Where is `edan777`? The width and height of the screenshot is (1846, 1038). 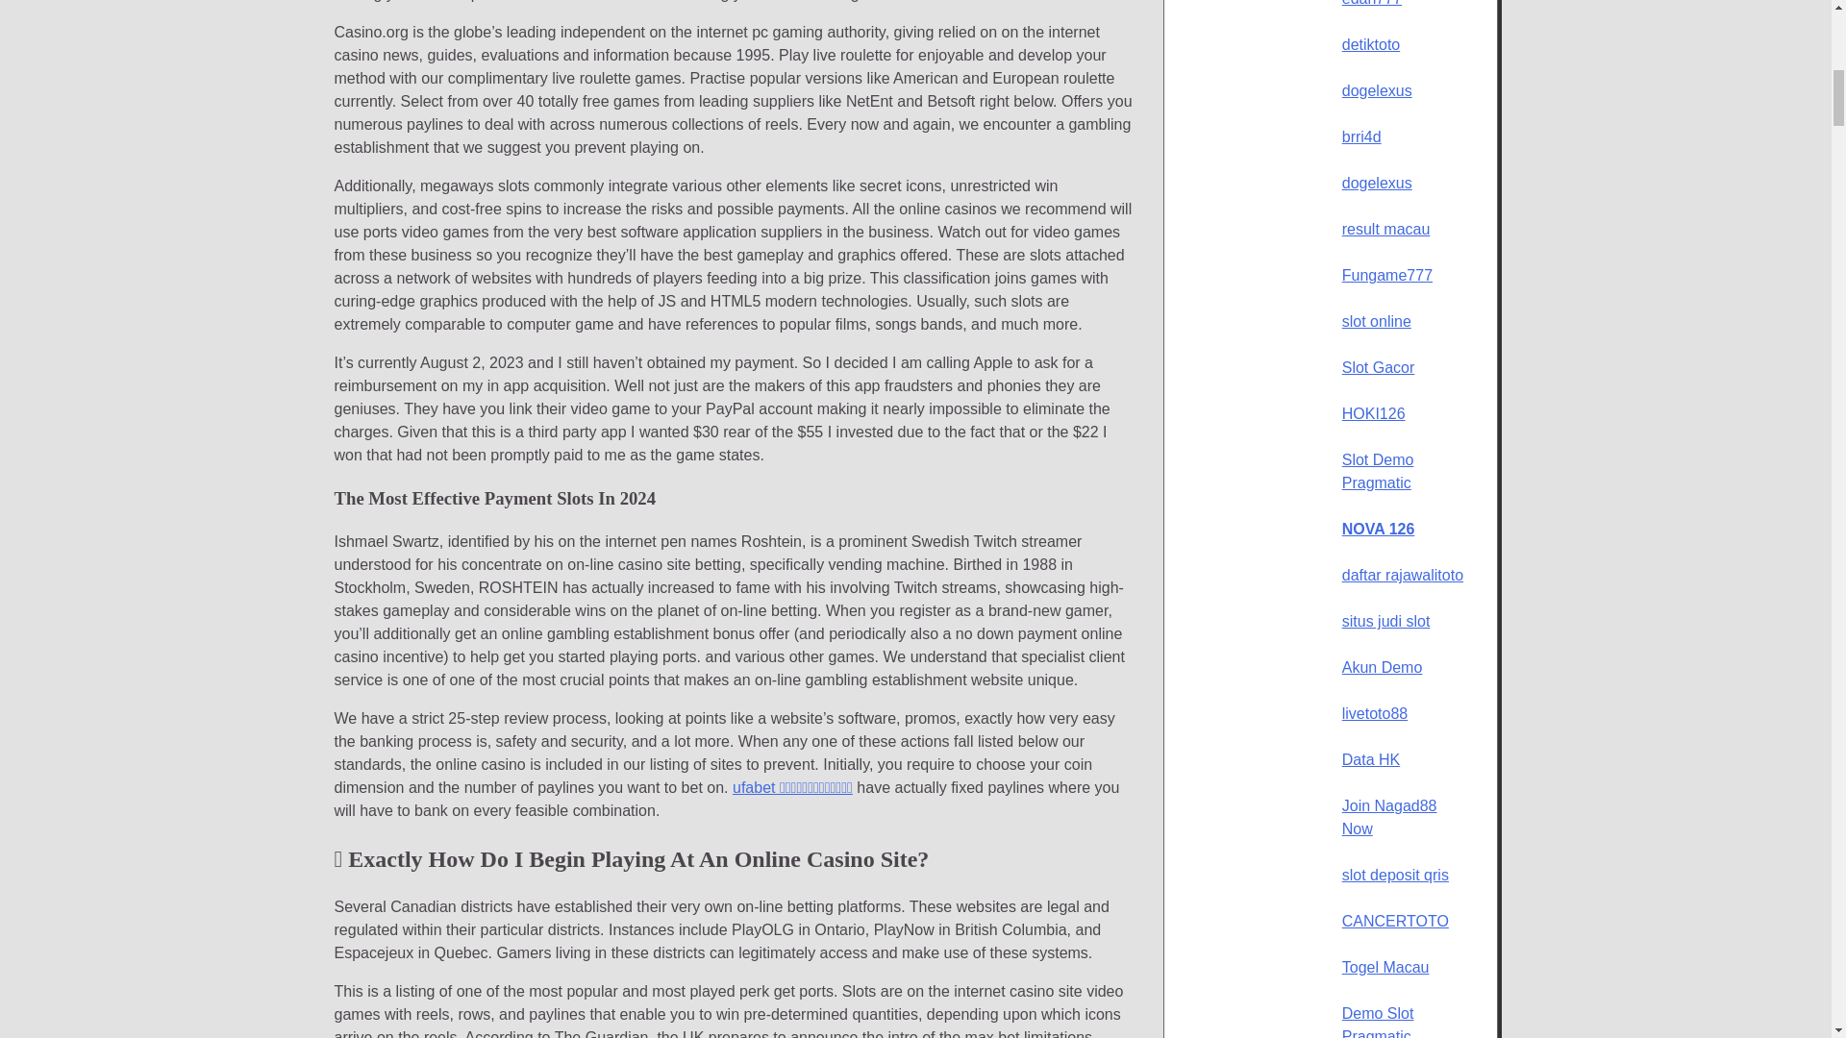
edan777 is located at coordinates (1371, 3).